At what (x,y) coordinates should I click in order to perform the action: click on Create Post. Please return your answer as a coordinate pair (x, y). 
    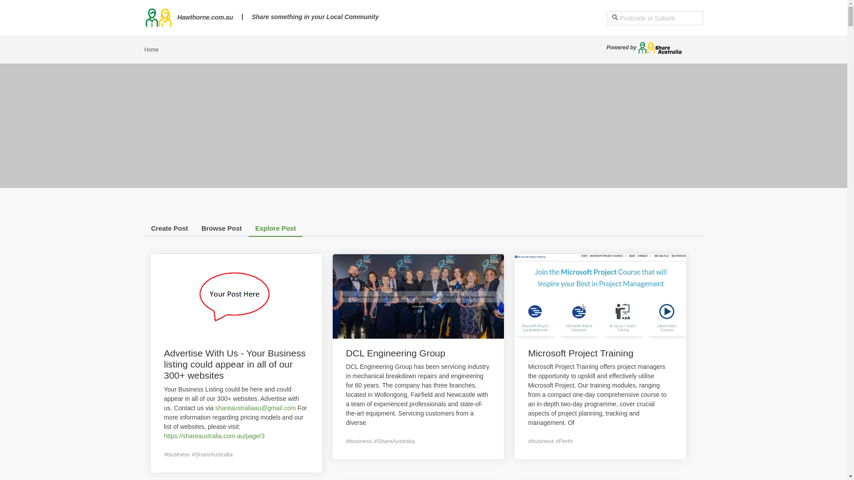
    Looking at the image, I should click on (169, 230).